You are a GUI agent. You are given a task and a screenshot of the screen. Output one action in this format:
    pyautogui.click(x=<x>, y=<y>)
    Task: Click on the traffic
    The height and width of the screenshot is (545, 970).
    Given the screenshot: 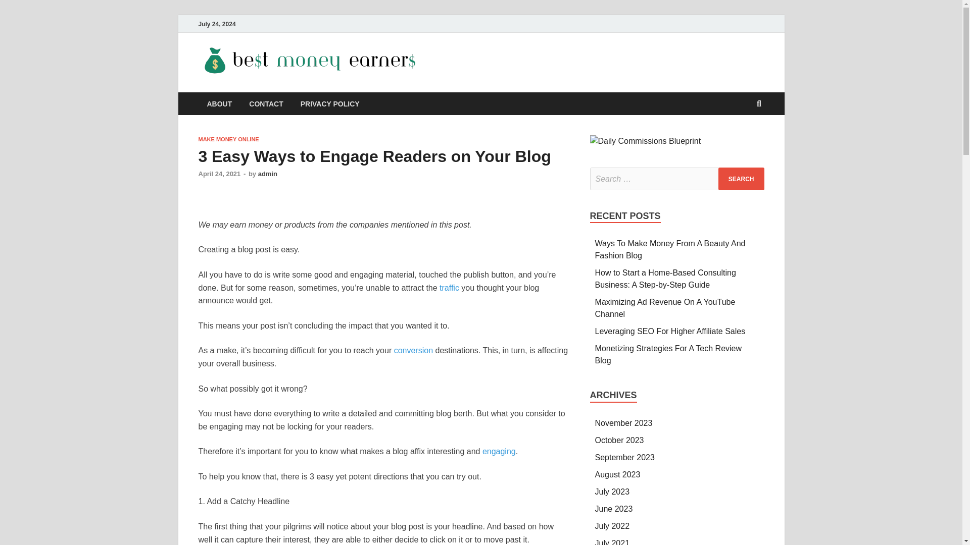 What is the action you would take?
    pyautogui.click(x=449, y=288)
    